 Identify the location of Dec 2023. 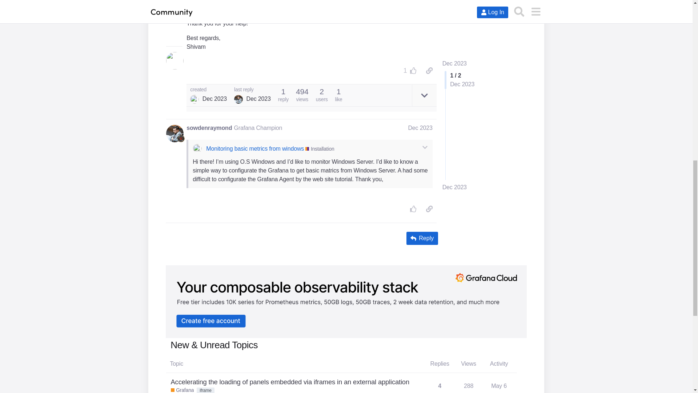
(420, 128).